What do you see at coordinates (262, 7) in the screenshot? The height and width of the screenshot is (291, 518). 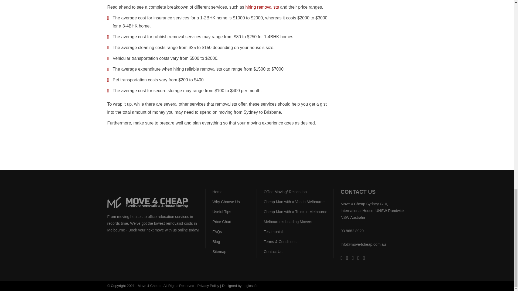 I see `hiring removalists` at bounding box center [262, 7].